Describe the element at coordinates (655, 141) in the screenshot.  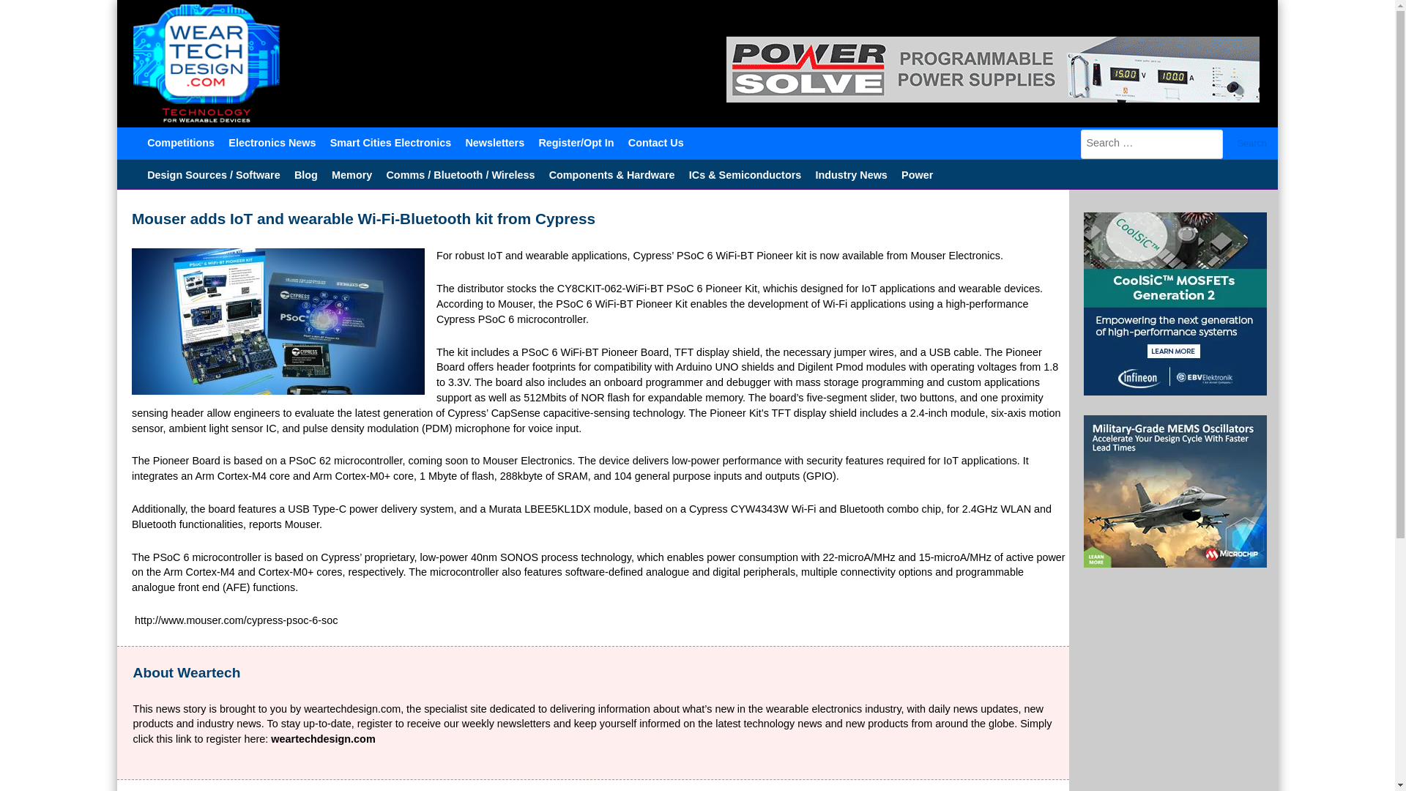
I see `Contact Us` at that location.